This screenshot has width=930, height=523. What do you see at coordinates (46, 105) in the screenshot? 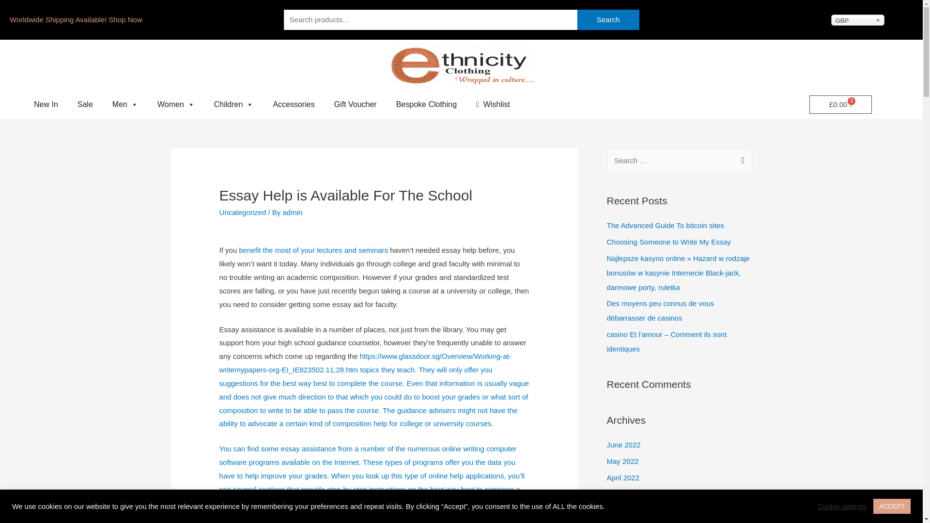
I see `New In` at bounding box center [46, 105].